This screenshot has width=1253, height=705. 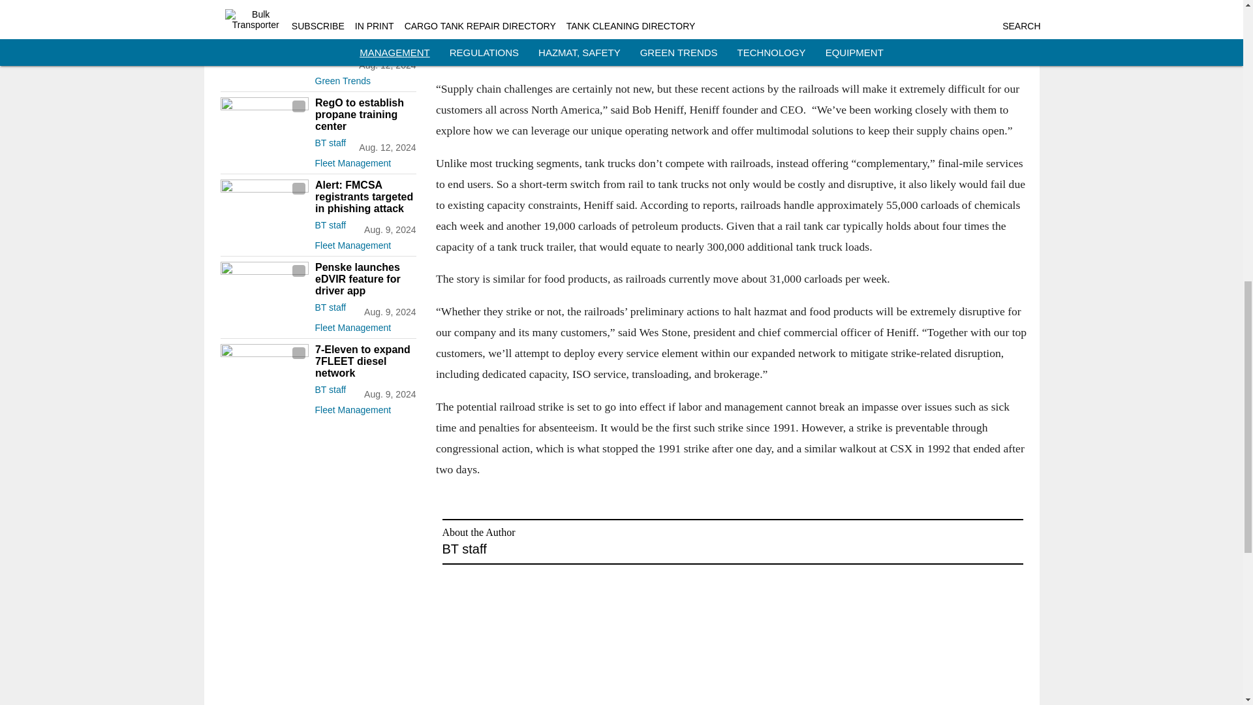 I want to click on BT staff, so click(x=330, y=142).